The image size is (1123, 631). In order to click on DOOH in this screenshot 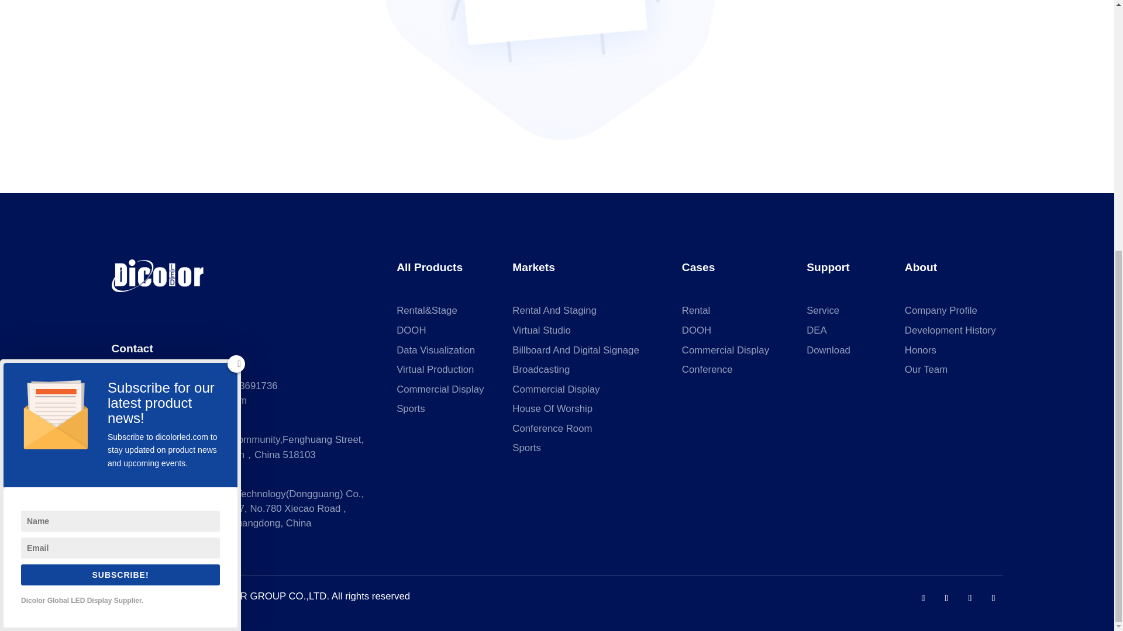, I will do `click(411, 330)`.